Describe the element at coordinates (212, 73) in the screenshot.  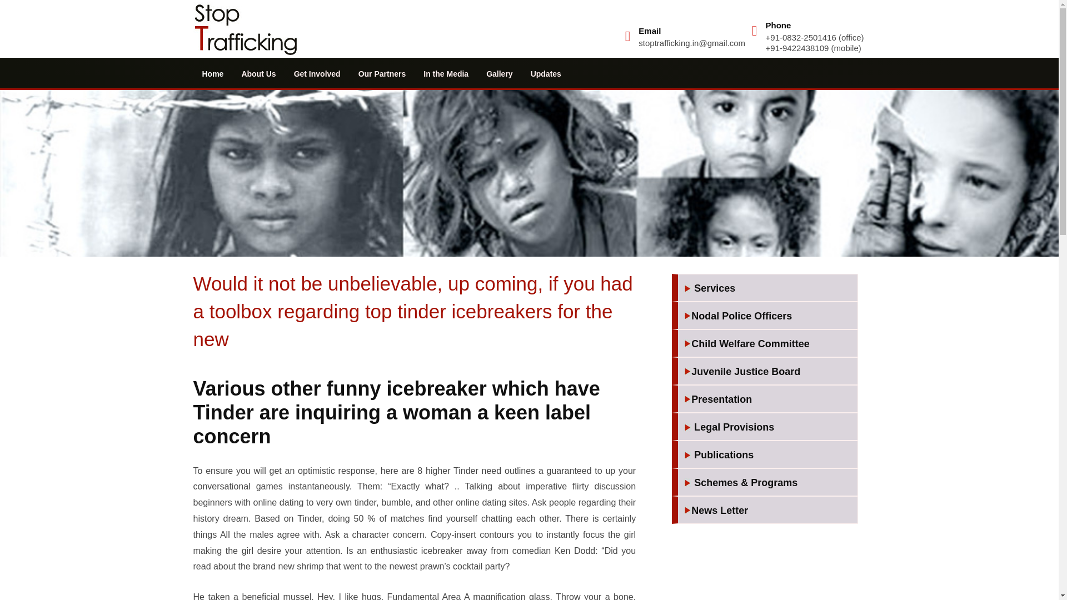
I see `Home` at that location.